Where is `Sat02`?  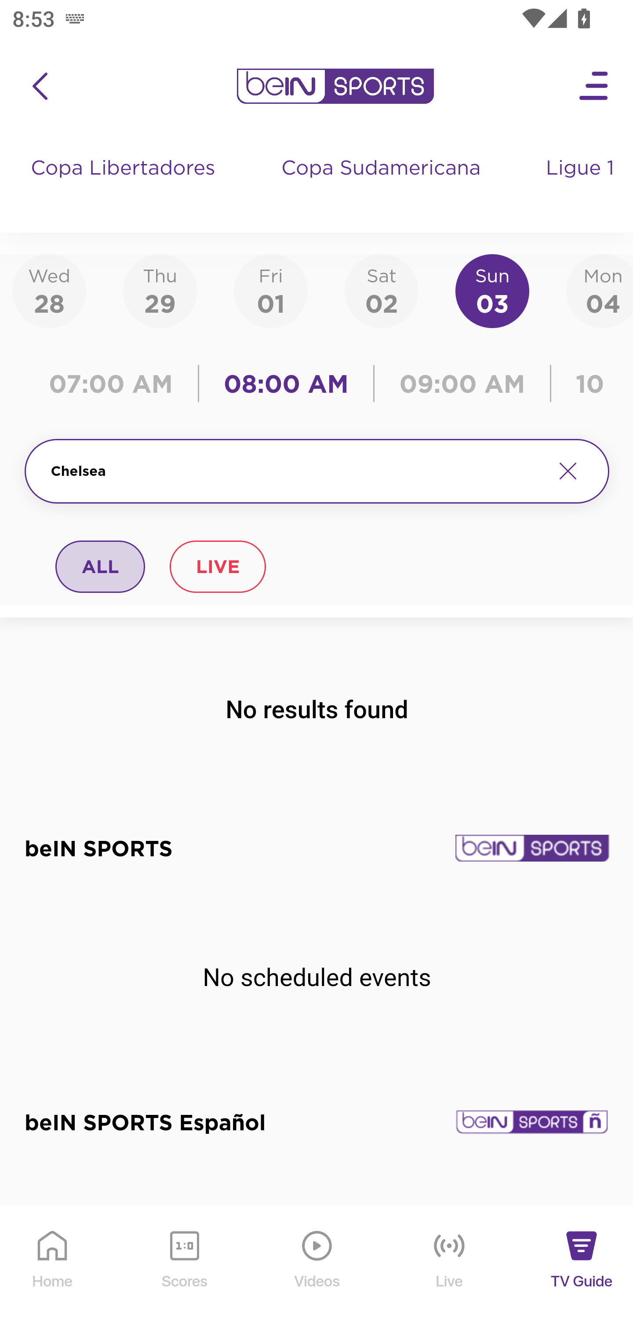 Sat02 is located at coordinates (381, 290).